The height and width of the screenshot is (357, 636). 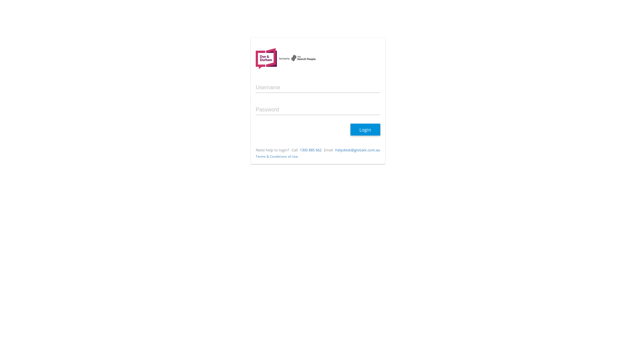 I want to click on Login, so click(x=365, y=130).